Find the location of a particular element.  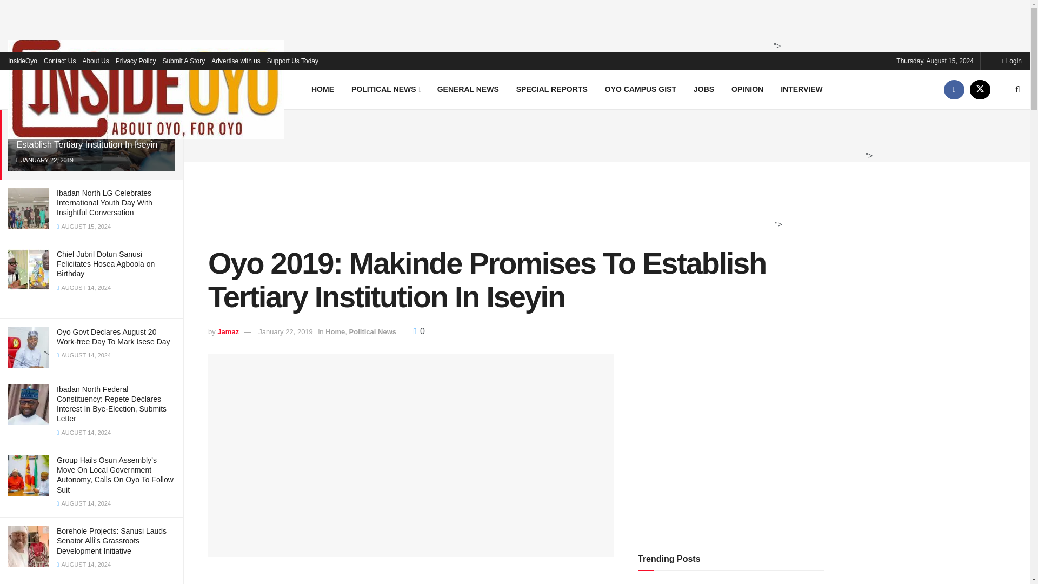

Advertise with us is located at coordinates (236, 61).